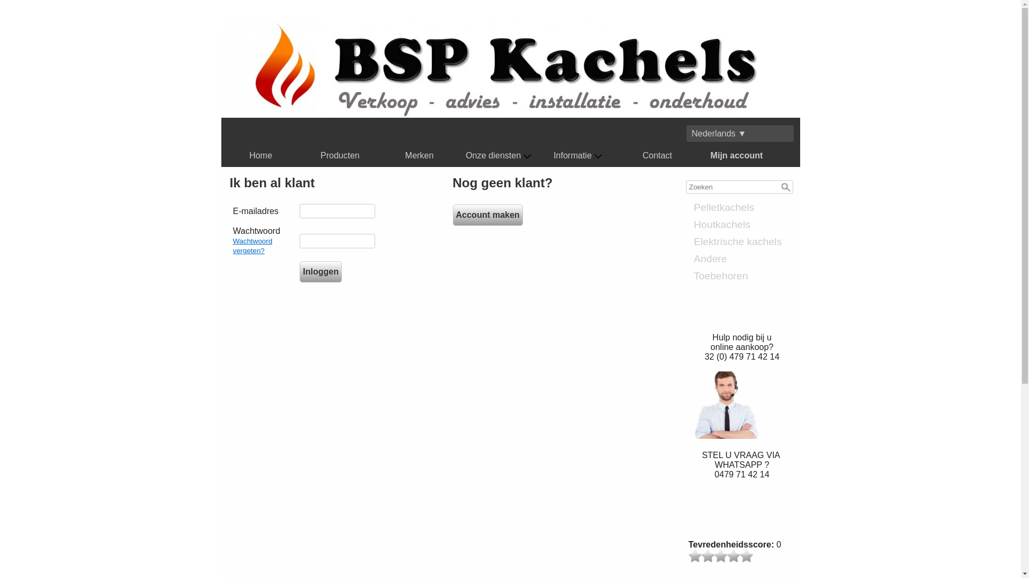  What do you see at coordinates (578, 156) in the screenshot?
I see `Informatie` at bounding box center [578, 156].